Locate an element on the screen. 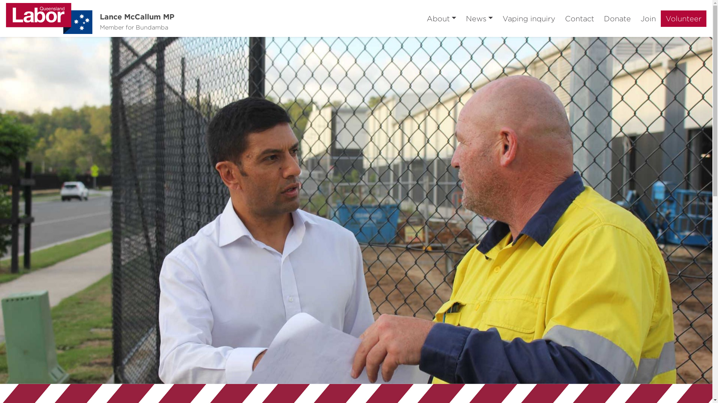 This screenshot has width=718, height=403. Contact is located at coordinates (580, 19).